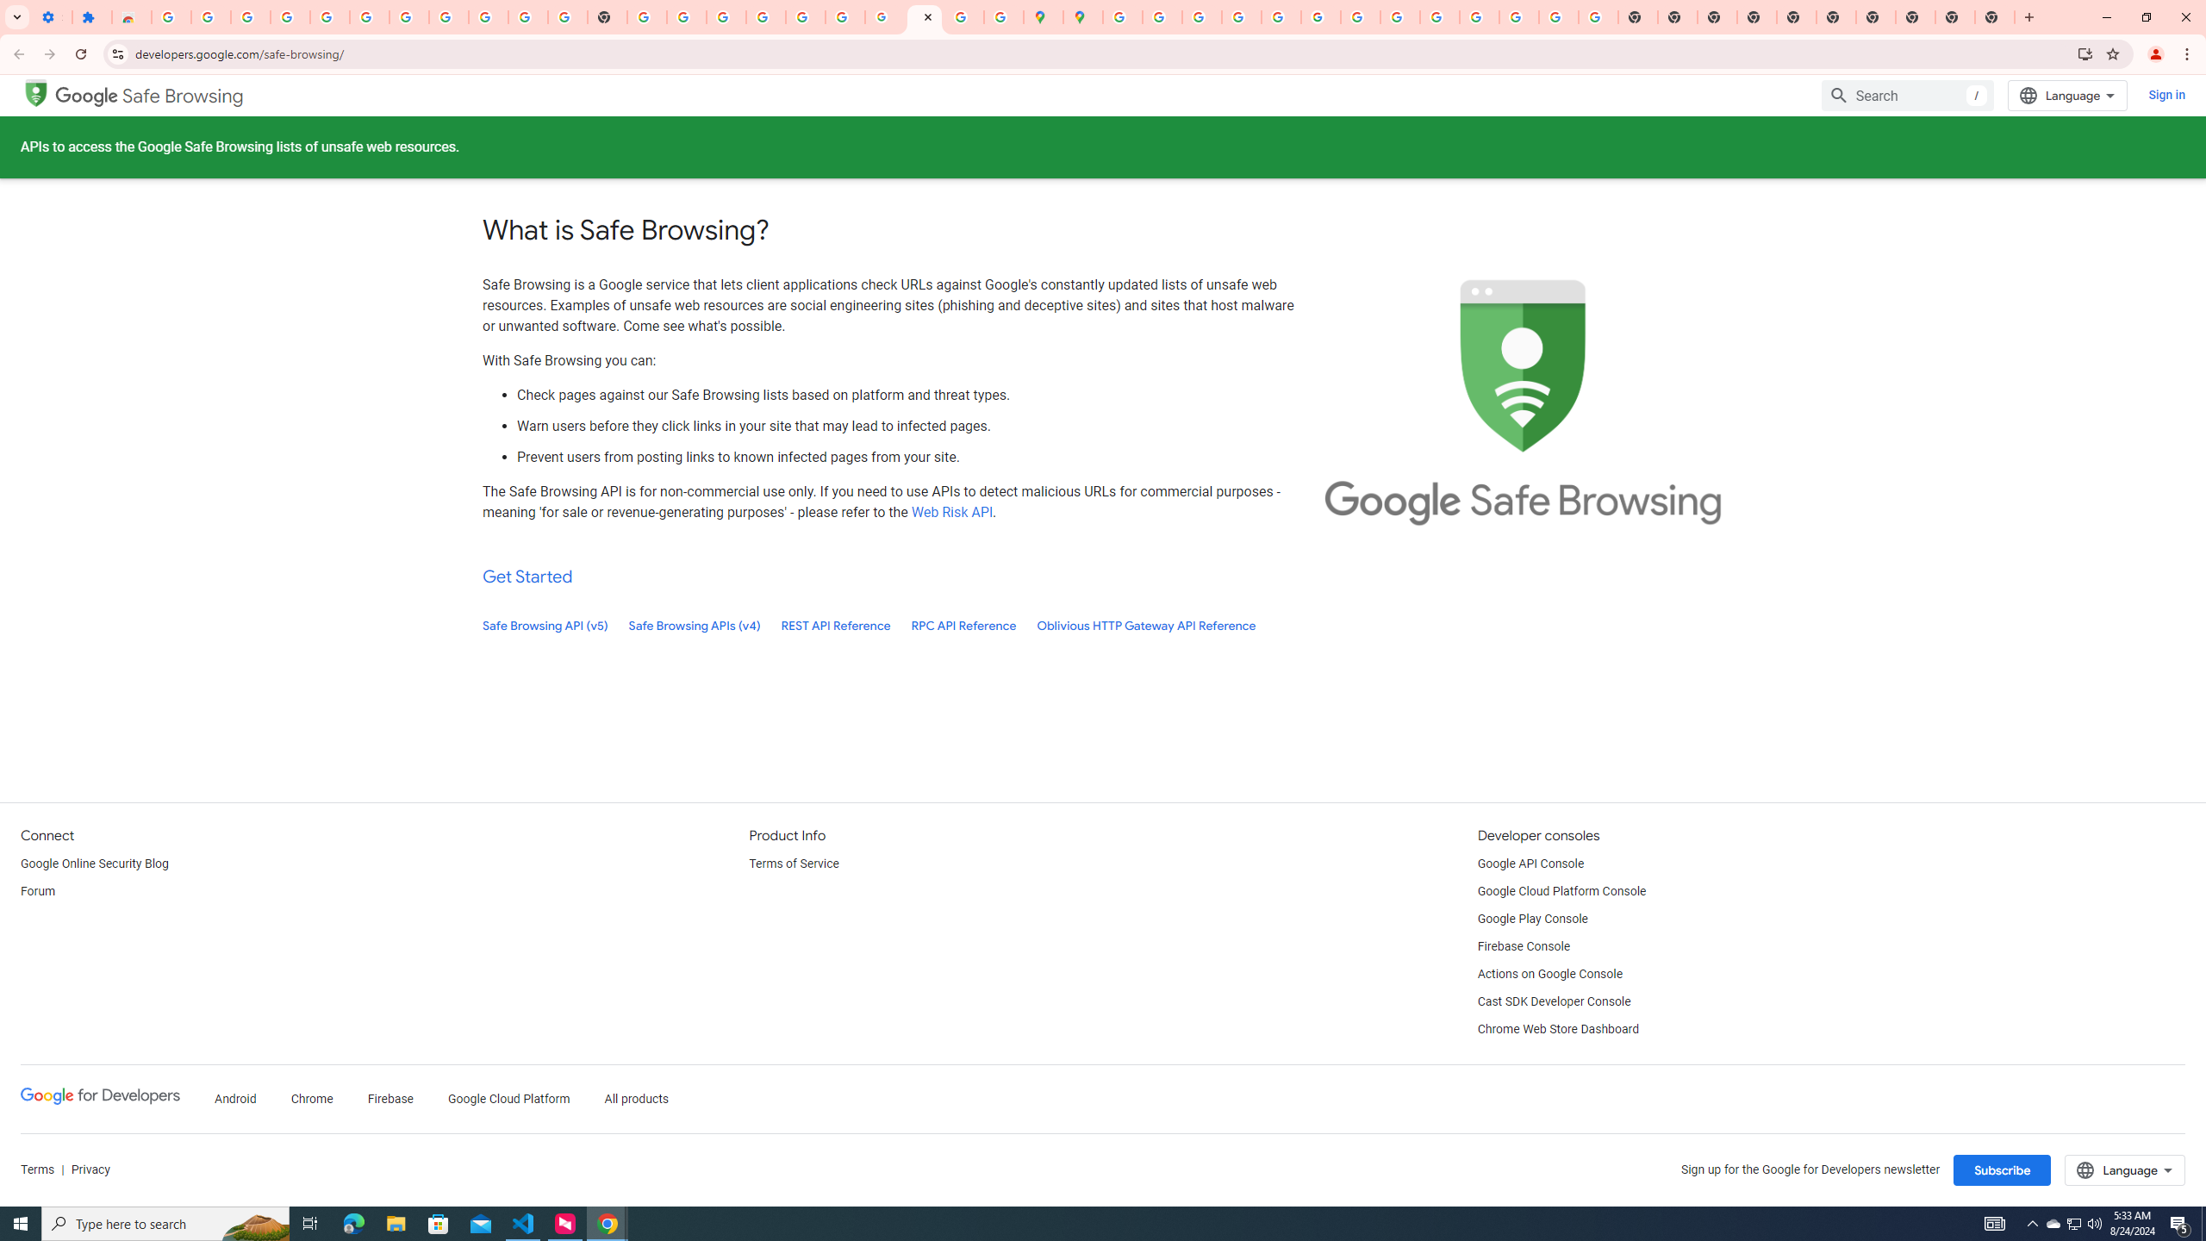 The image size is (2206, 1241). What do you see at coordinates (1558, 1030) in the screenshot?
I see `Chrome Web Store Dashboard` at bounding box center [1558, 1030].